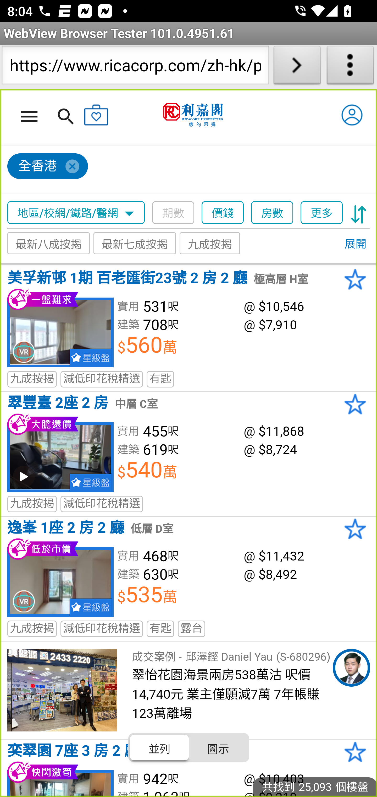 This screenshot has width=377, height=797. I want to click on About WebView, so click(350, 67).